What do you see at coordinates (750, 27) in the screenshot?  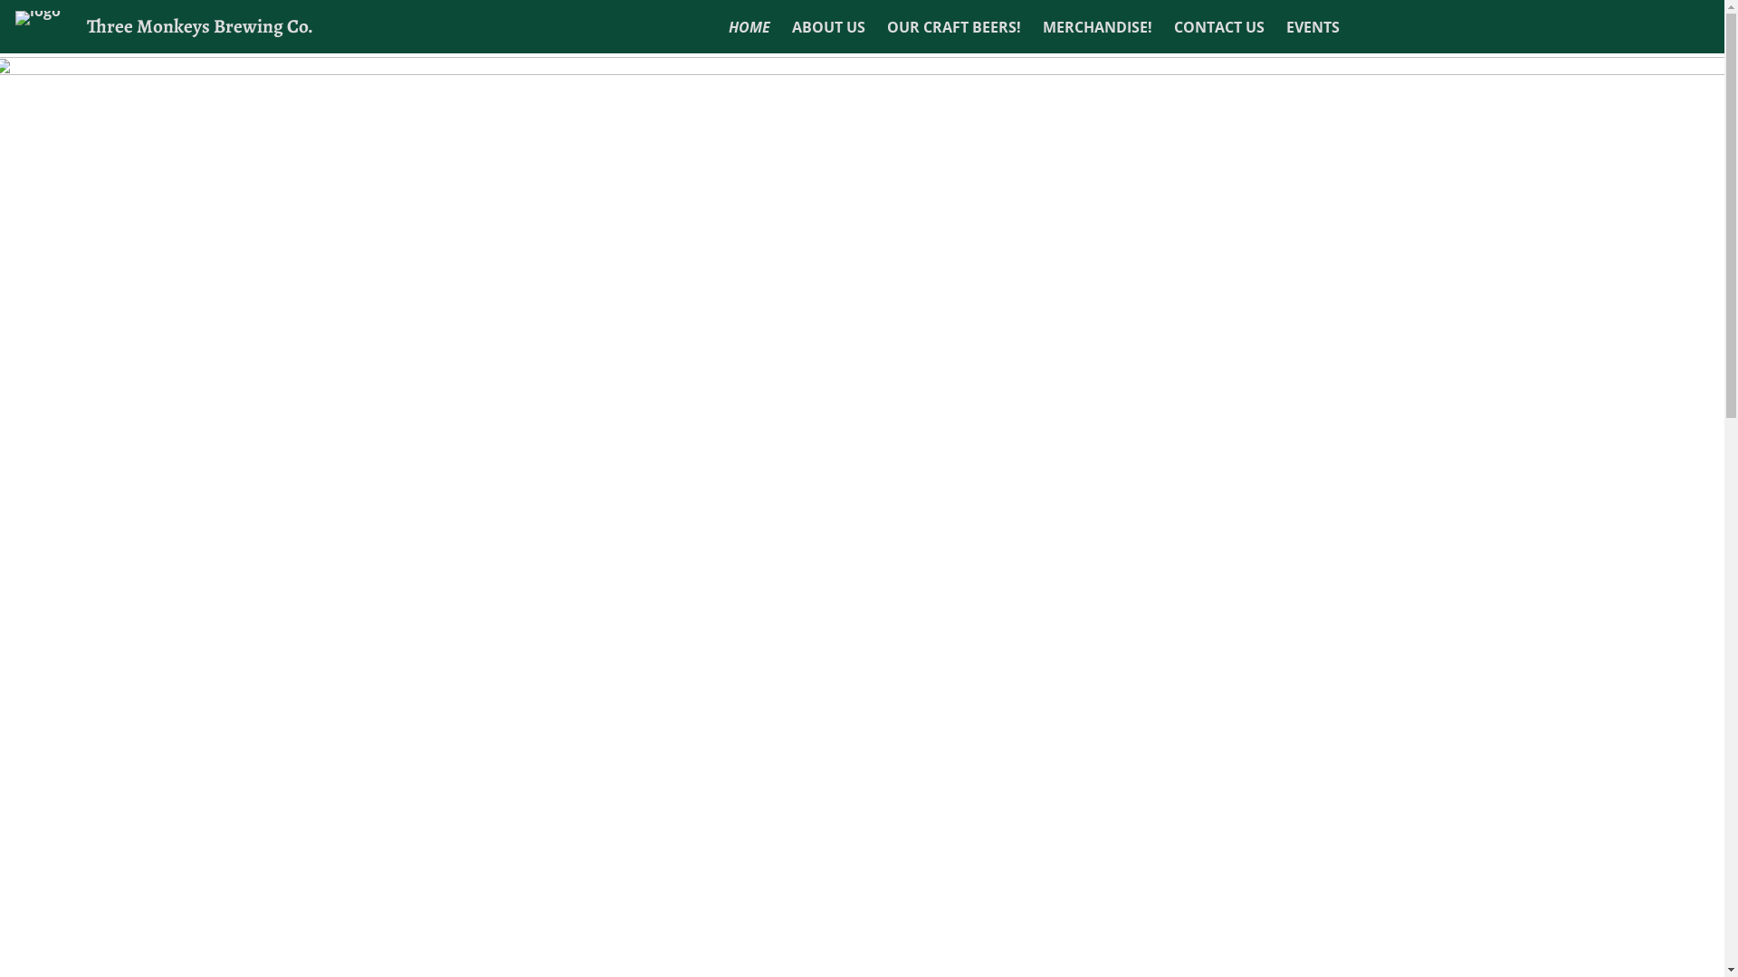 I see `HOME` at bounding box center [750, 27].